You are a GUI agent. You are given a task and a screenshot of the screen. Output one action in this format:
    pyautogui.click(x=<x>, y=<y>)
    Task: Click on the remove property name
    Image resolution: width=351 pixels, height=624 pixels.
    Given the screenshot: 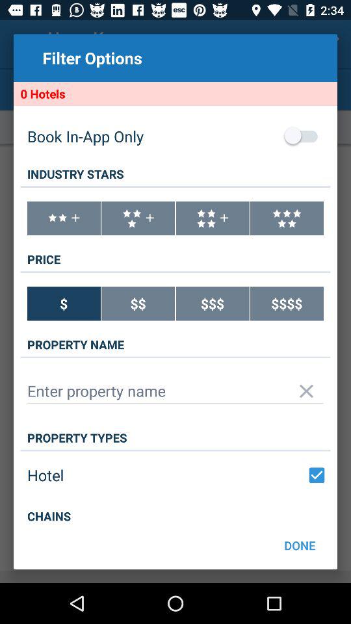 What is the action you would take?
    pyautogui.click(x=307, y=391)
    